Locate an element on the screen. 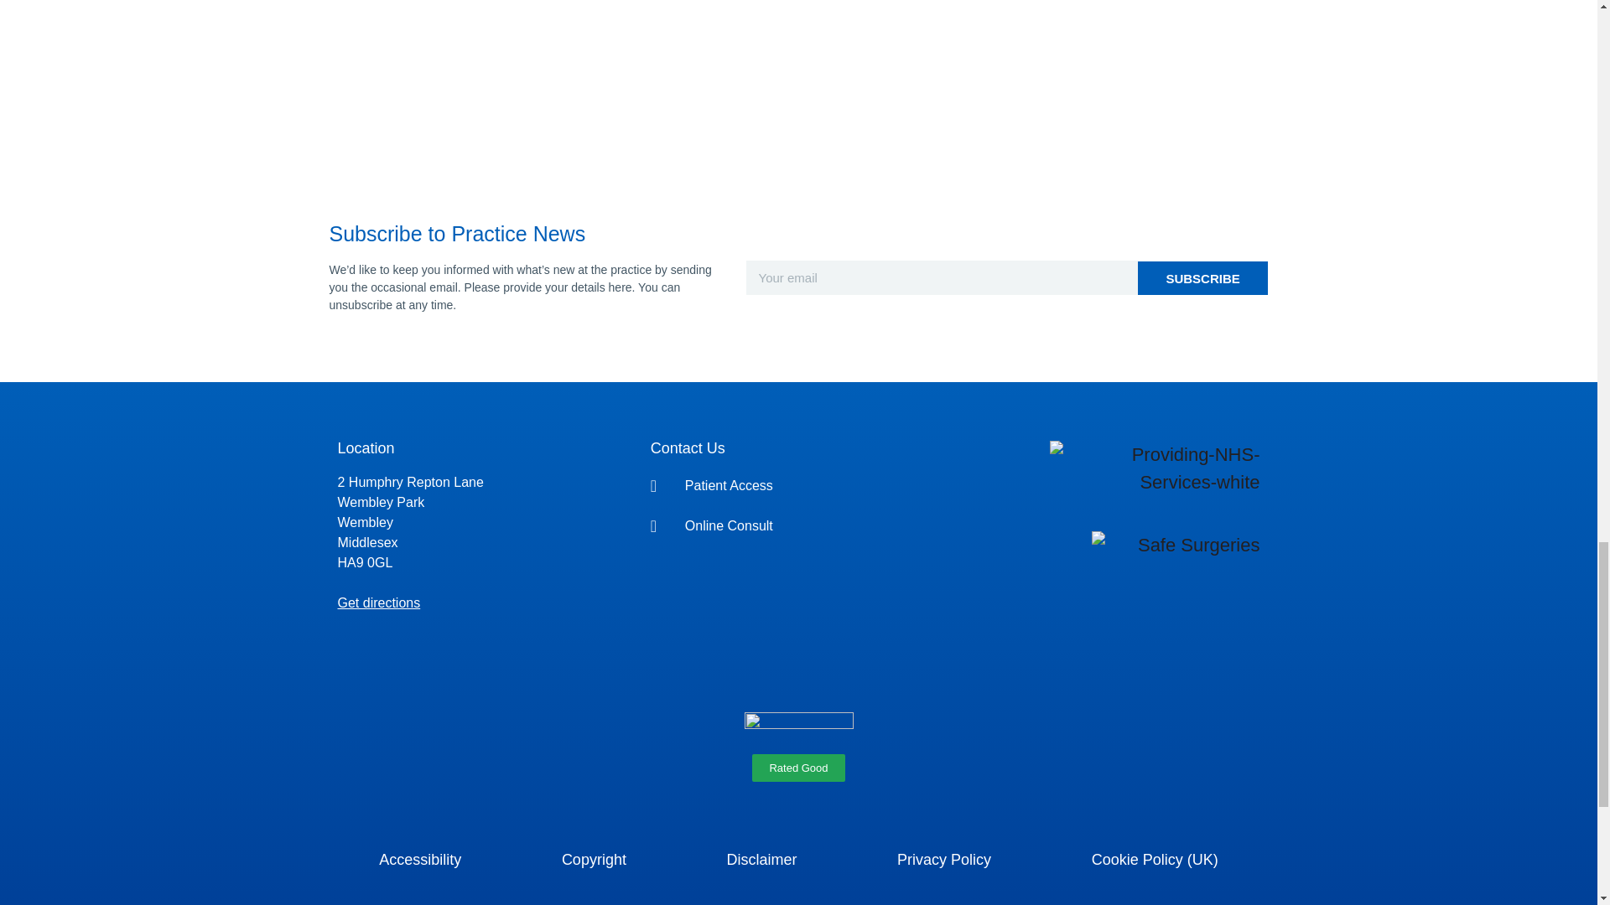 This screenshot has width=1610, height=905. SUBSCRIBE is located at coordinates (1202, 278).